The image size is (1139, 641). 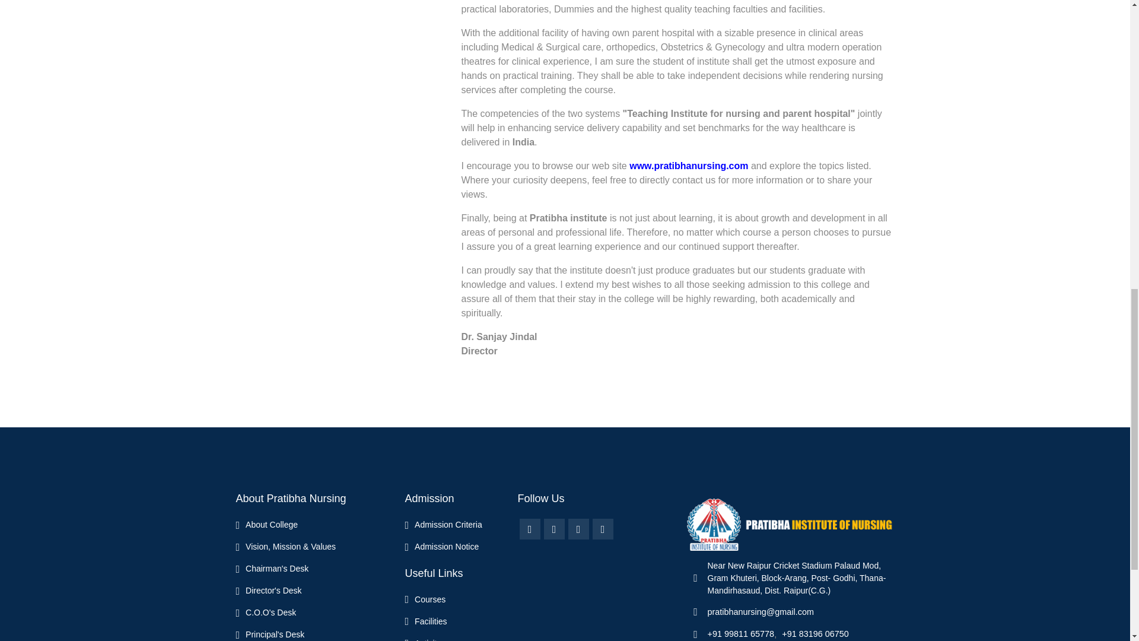 I want to click on About College, so click(x=267, y=525).